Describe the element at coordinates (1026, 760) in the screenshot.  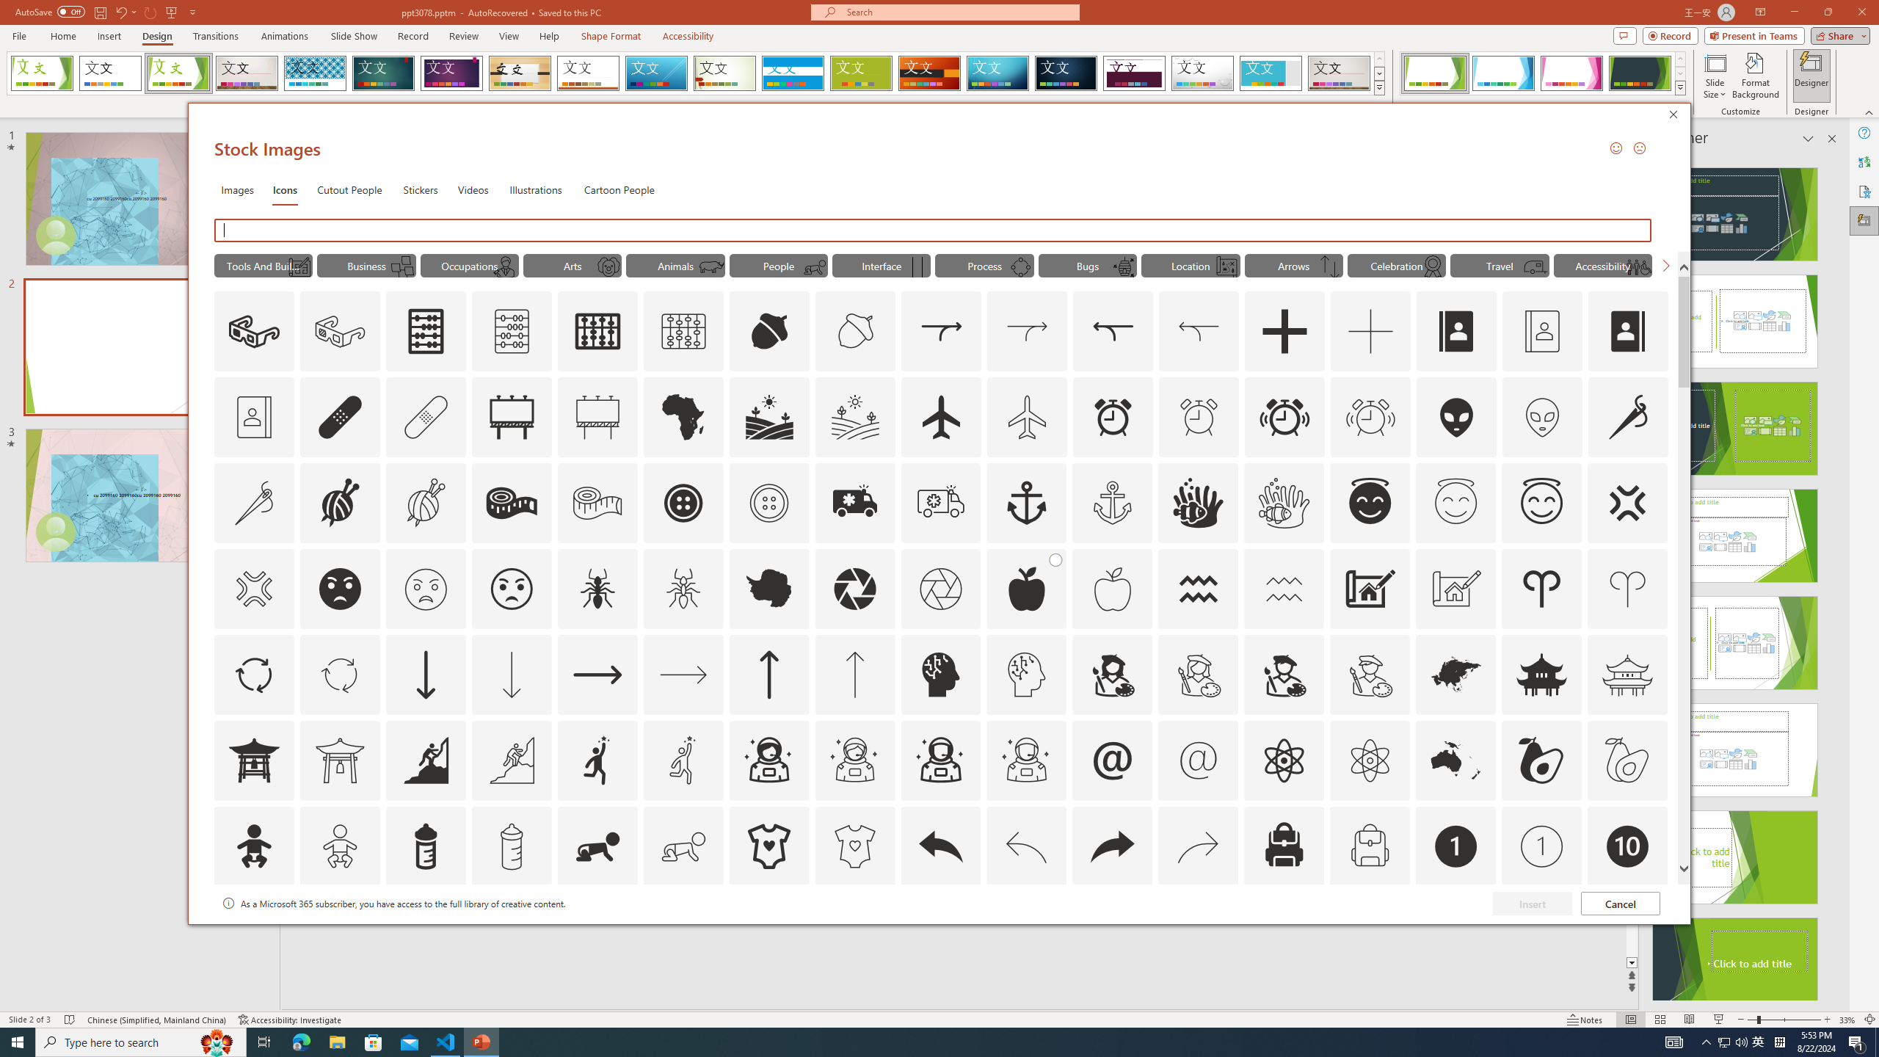
I see `AutomationID: Icons_AstronautMale_M` at that location.